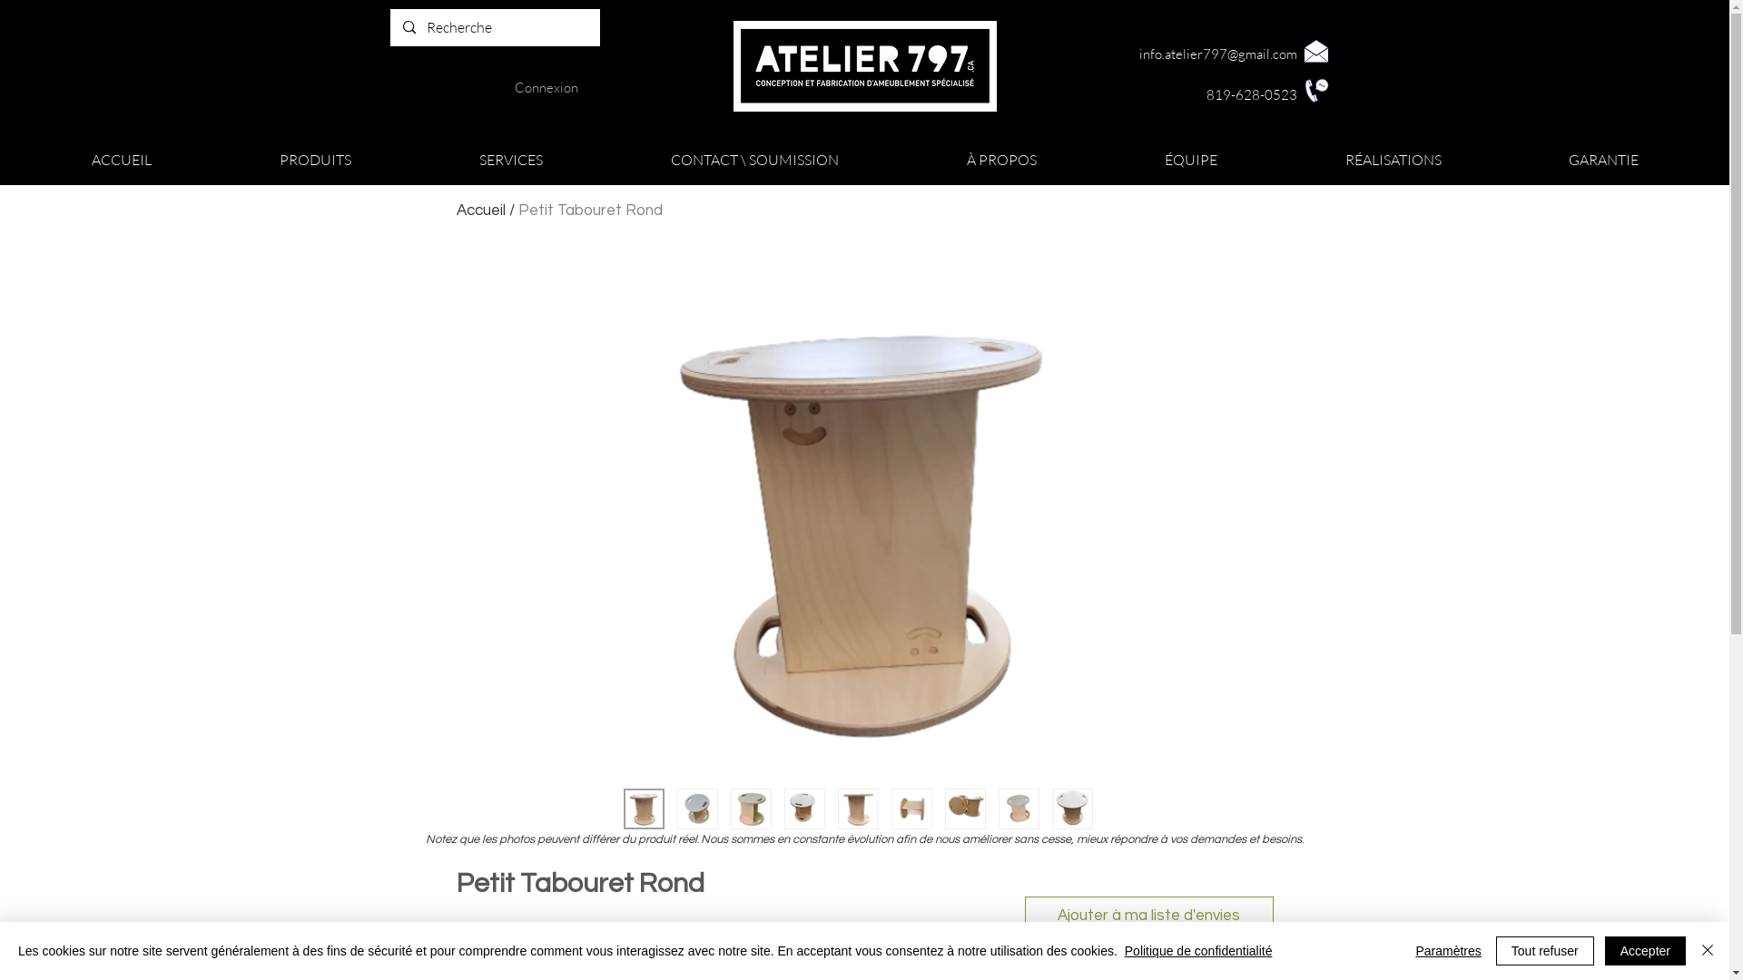 Image resolution: width=1743 pixels, height=980 pixels. Describe the element at coordinates (315, 160) in the screenshot. I see `PRODUITS` at that location.